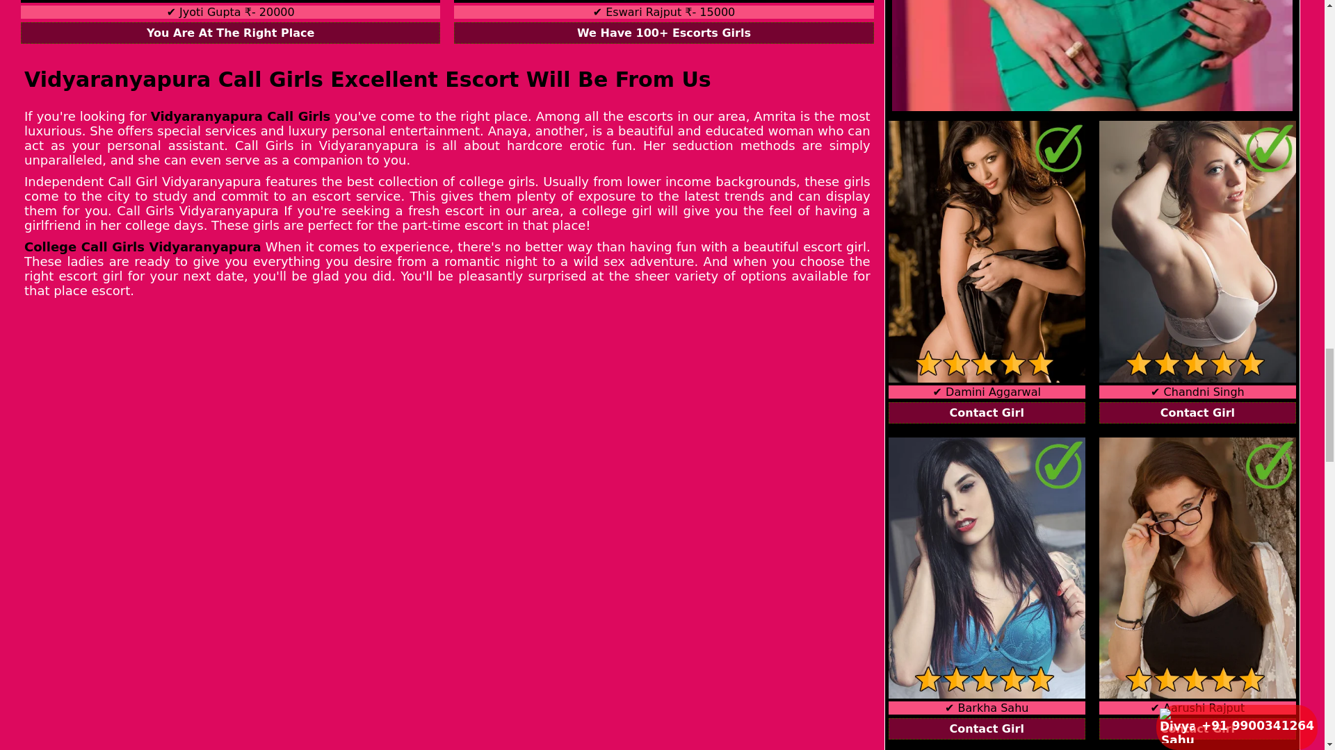 This screenshot has height=750, width=1335. I want to click on Contact Girl, so click(1197, 412).